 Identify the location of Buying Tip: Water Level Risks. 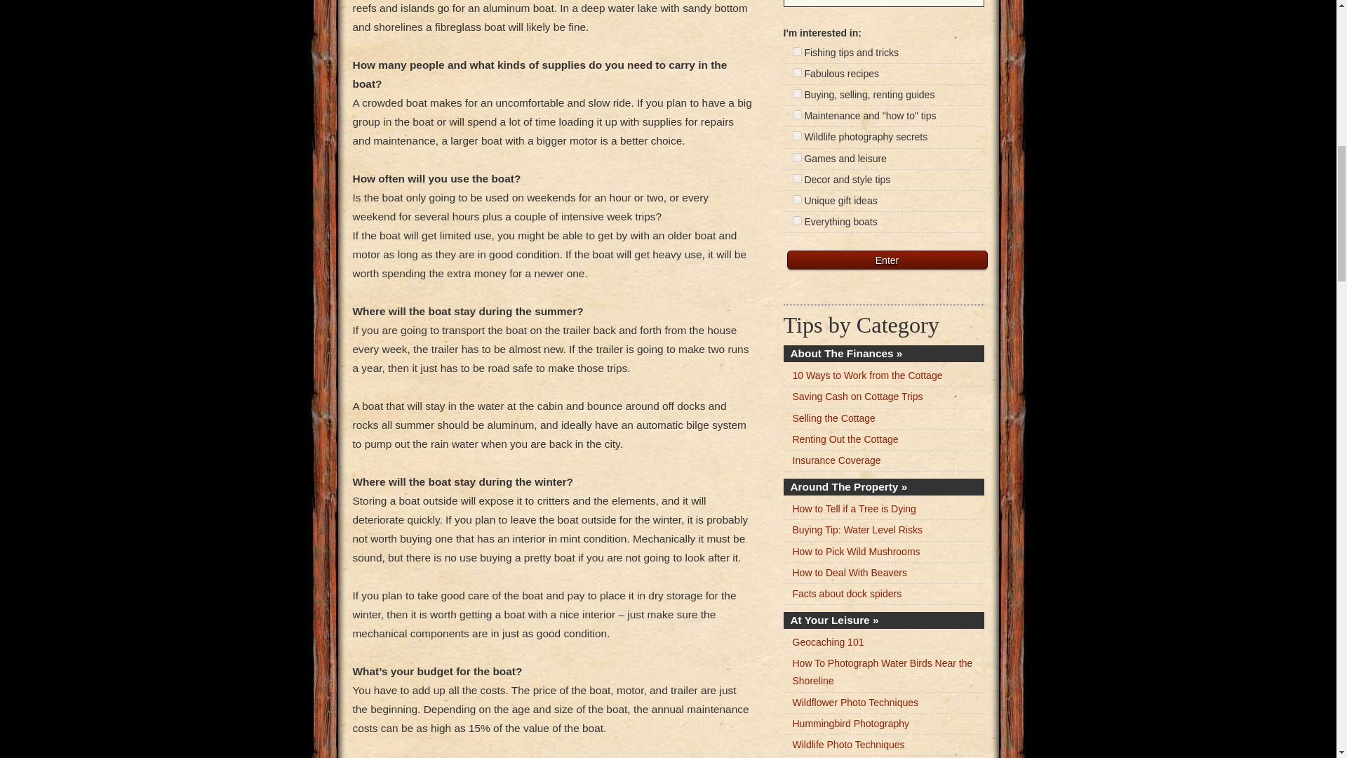
(857, 529).